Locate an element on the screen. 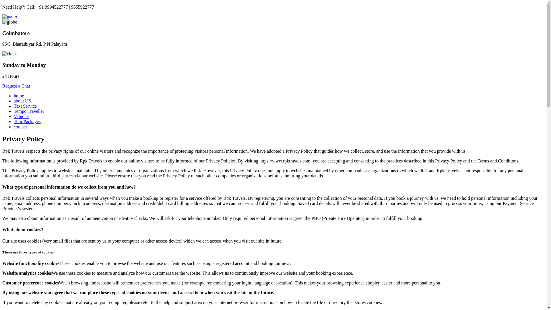  contact is located at coordinates (20, 127).